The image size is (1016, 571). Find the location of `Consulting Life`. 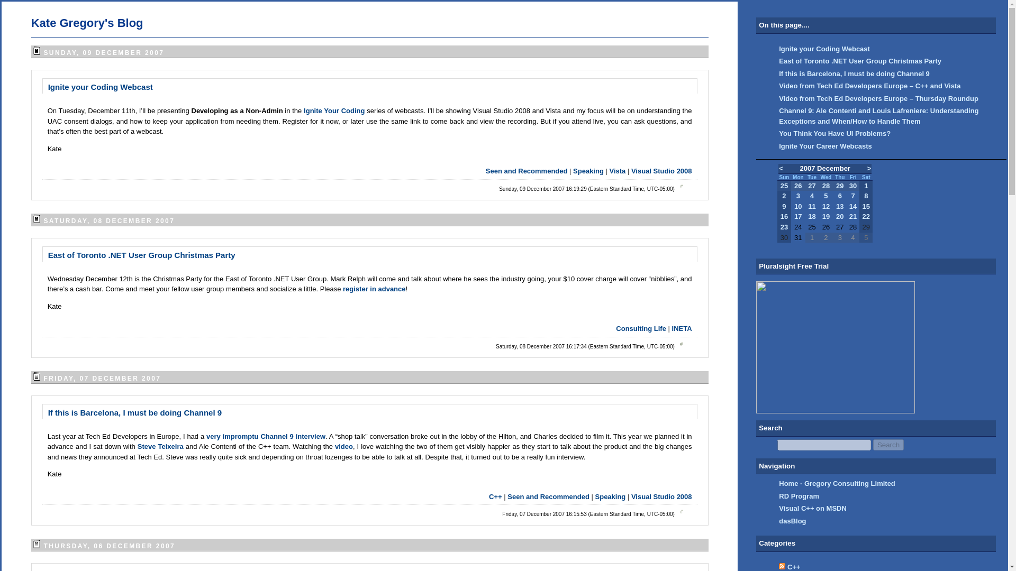

Consulting Life is located at coordinates (641, 328).